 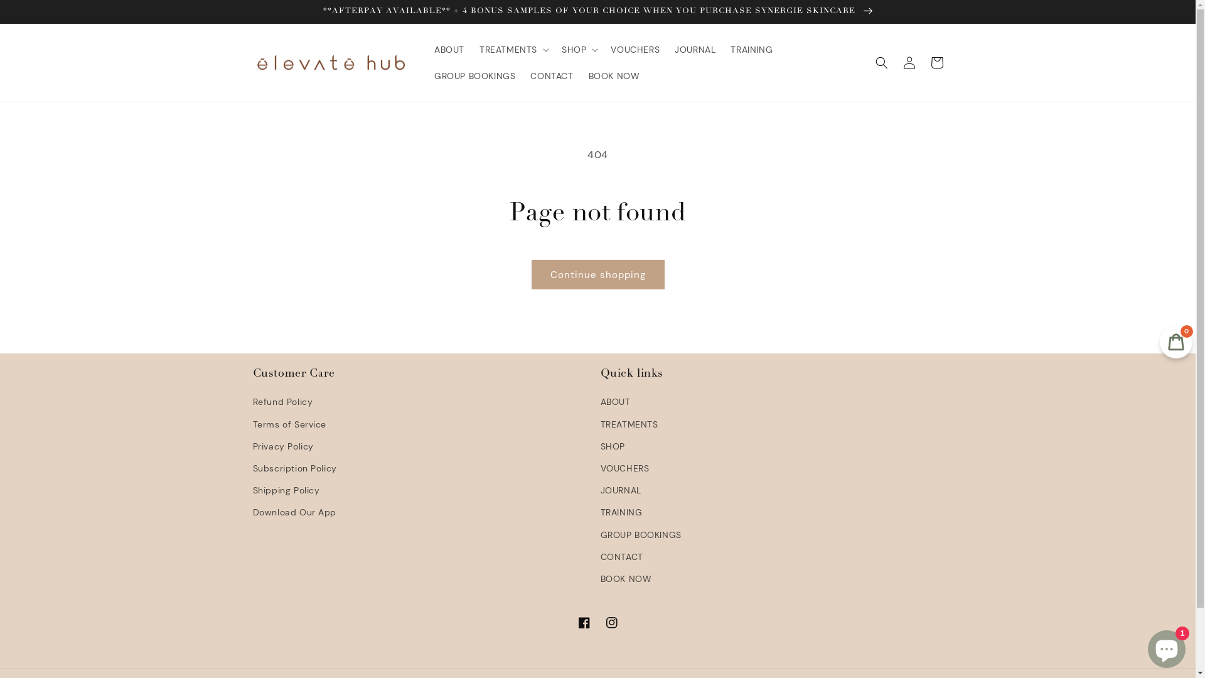 I want to click on Privacy Policy, so click(x=282, y=447).